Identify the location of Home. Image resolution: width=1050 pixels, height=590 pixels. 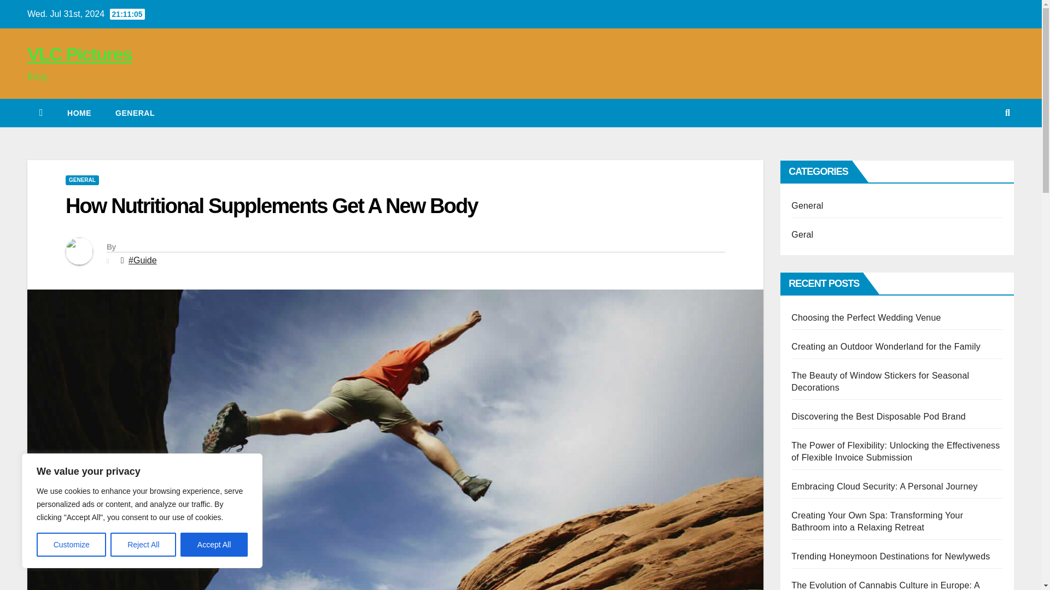
(79, 113).